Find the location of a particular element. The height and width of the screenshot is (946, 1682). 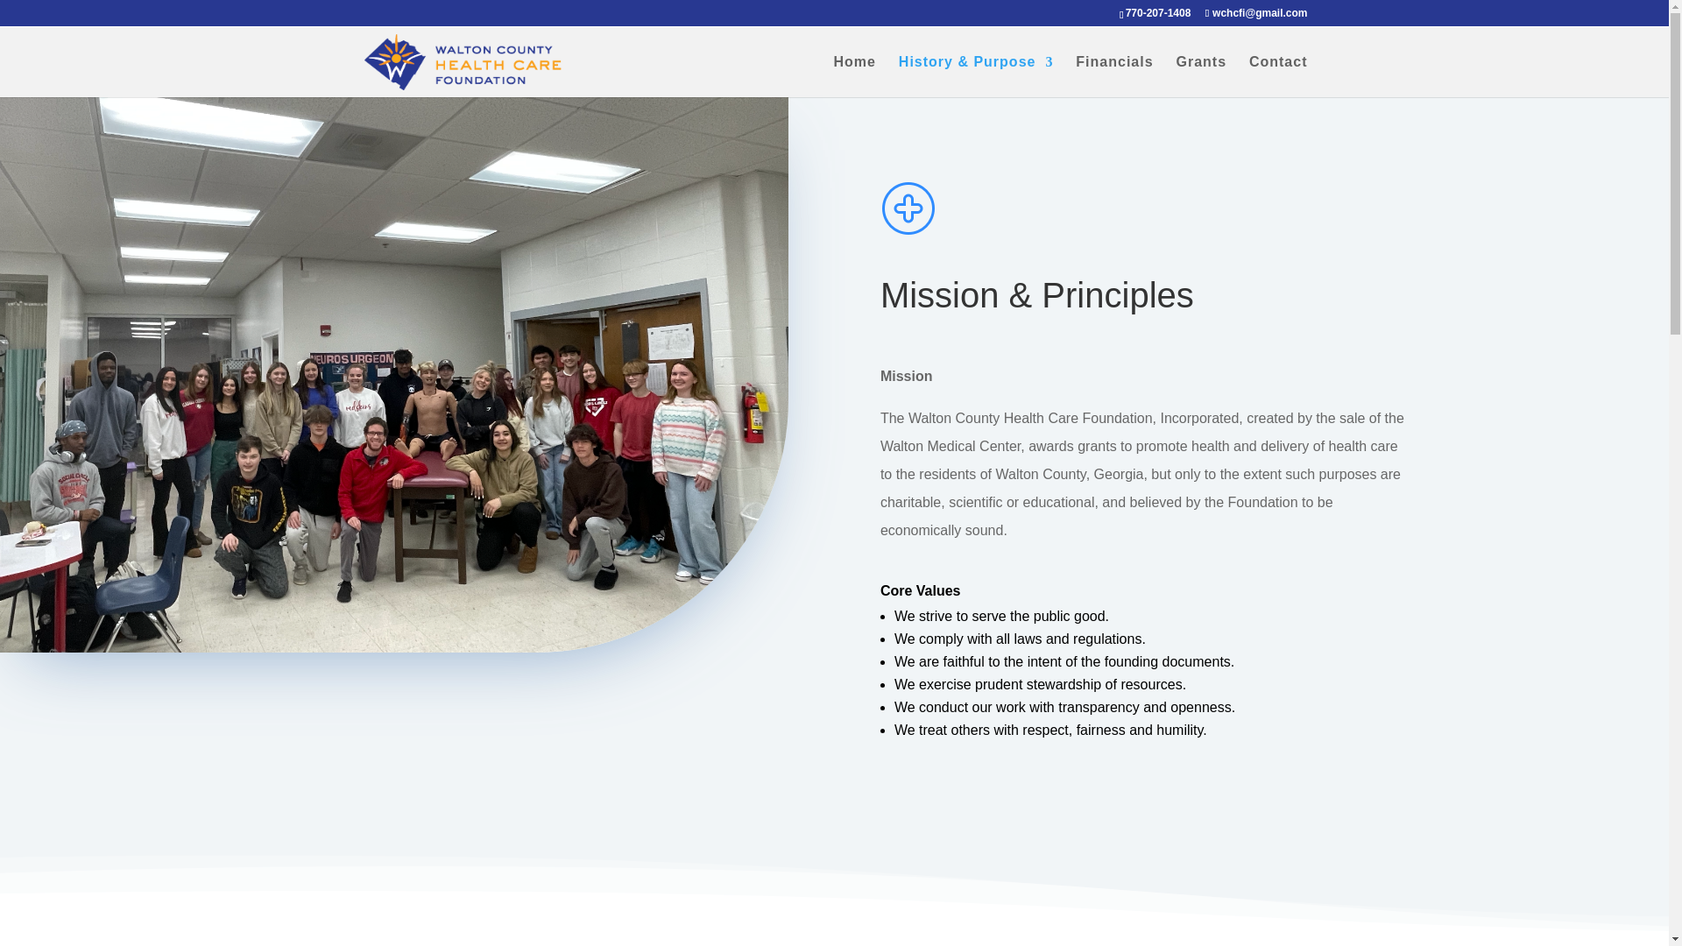

Home is located at coordinates (855, 76).